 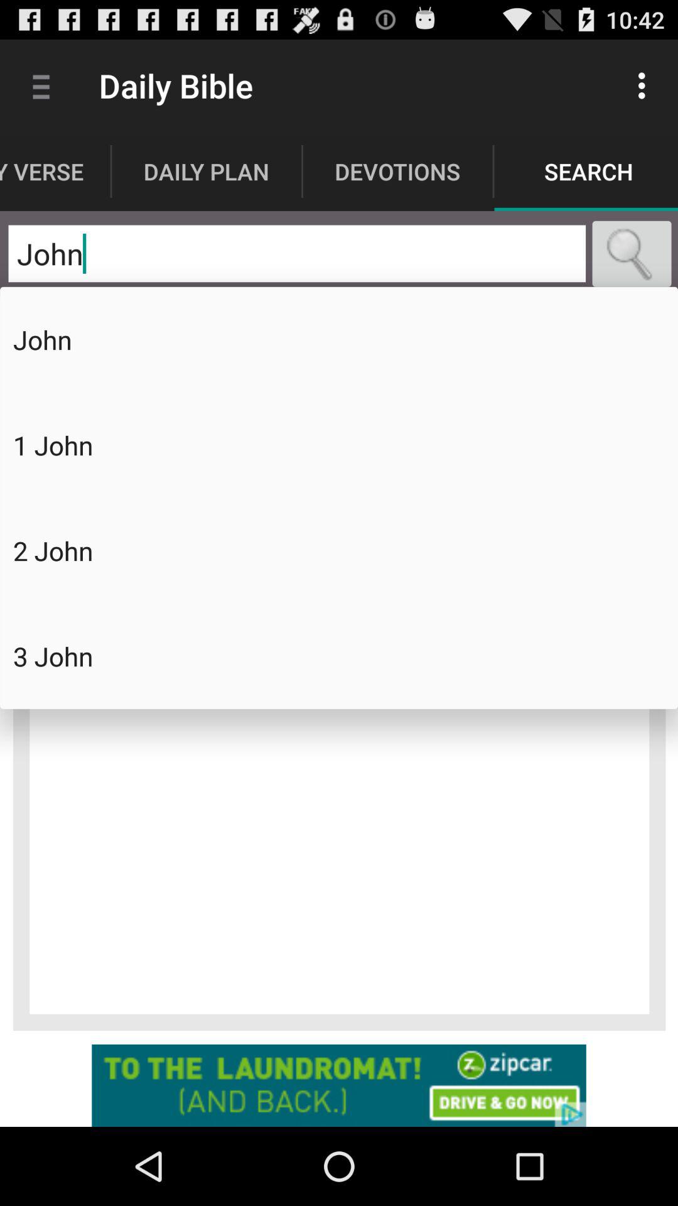 What do you see at coordinates (632, 254) in the screenshot?
I see `search` at bounding box center [632, 254].